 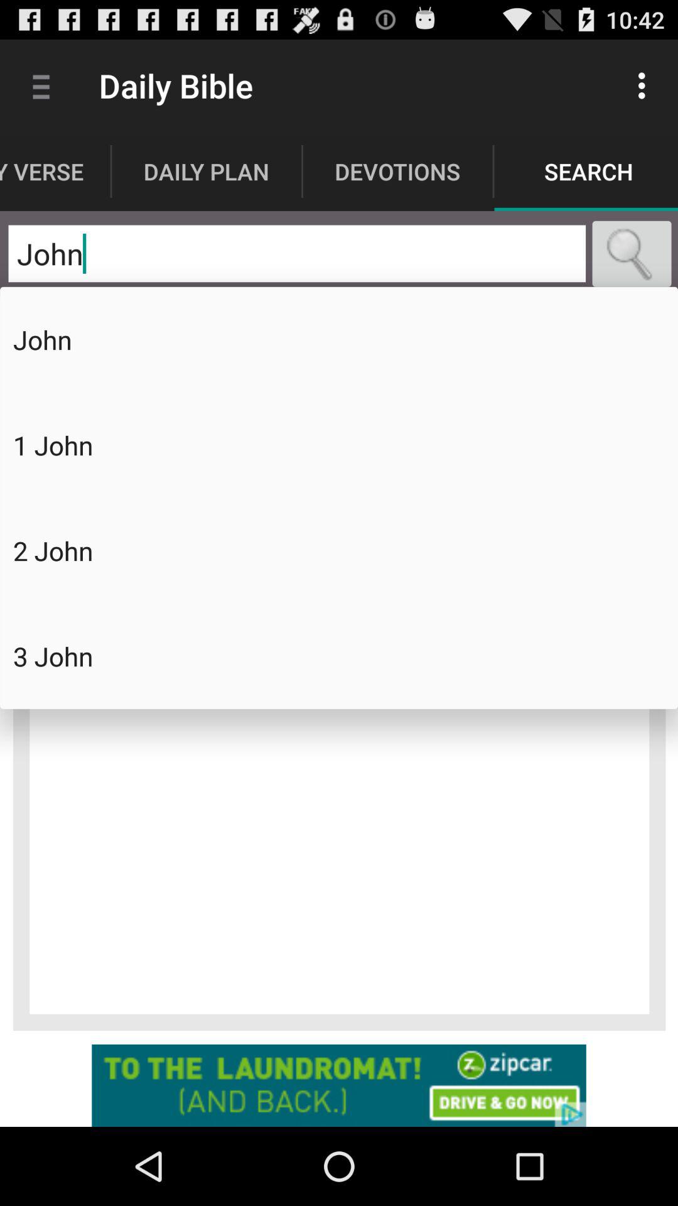 What do you see at coordinates (632, 254) in the screenshot?
I see `search` at bounding box center [632, 254].